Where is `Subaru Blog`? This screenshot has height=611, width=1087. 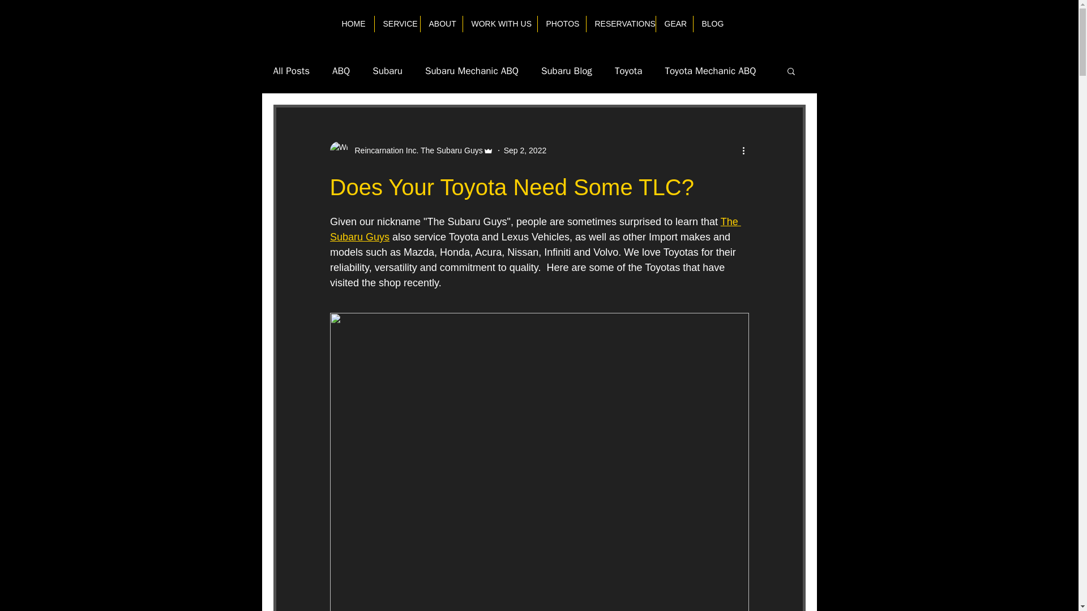
Subaru Blog is located at coordinates (567, 71).